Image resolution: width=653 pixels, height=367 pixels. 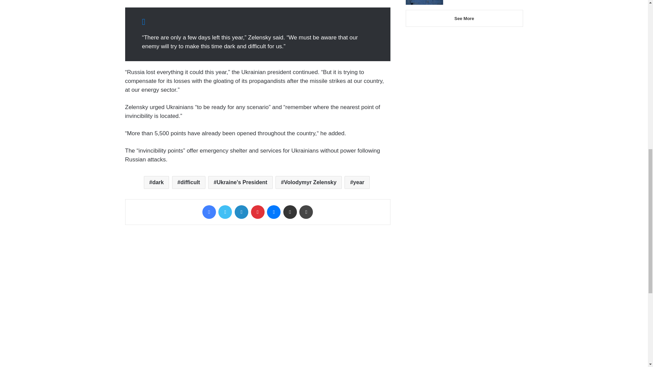 What do you see at coordinates (209, 212) in the screenshot?
I see `Facebook` at bounding box center [209, 212].